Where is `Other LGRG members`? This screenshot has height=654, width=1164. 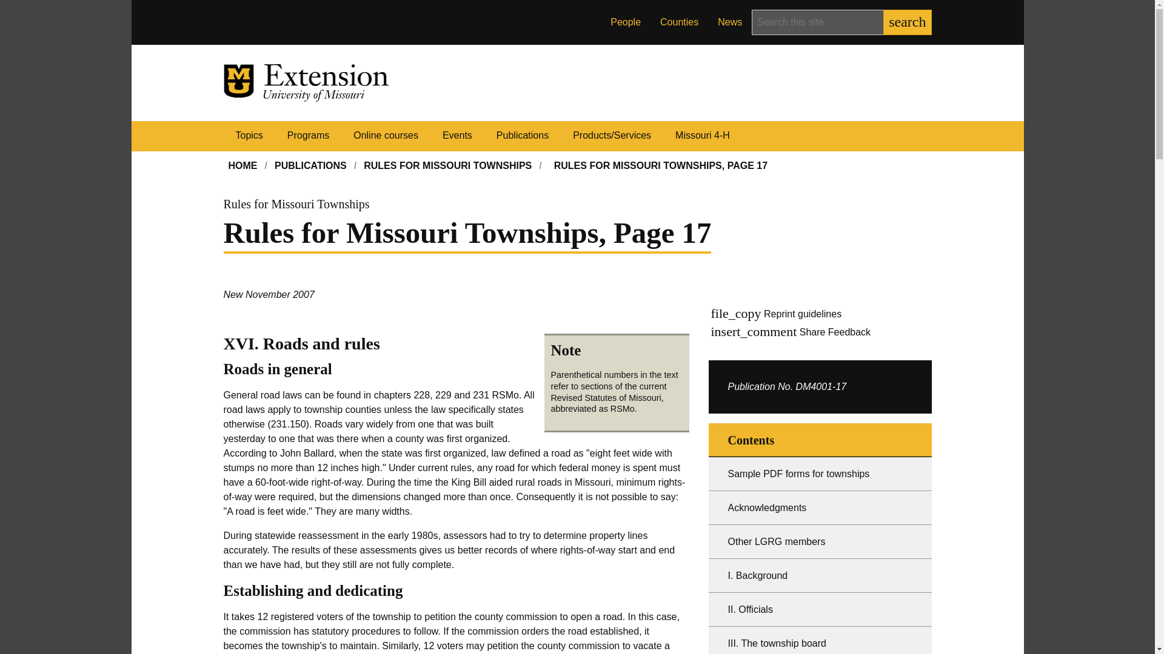 Other LGRG members is located at coordinates (820, 542).